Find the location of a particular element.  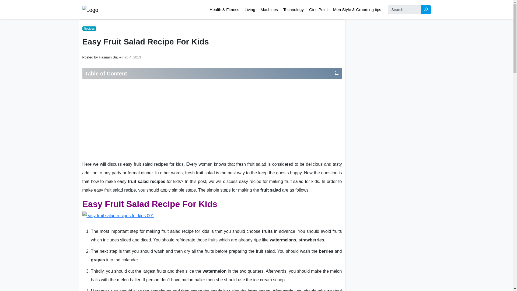

Advertisement is located at coordinates (212, 120).